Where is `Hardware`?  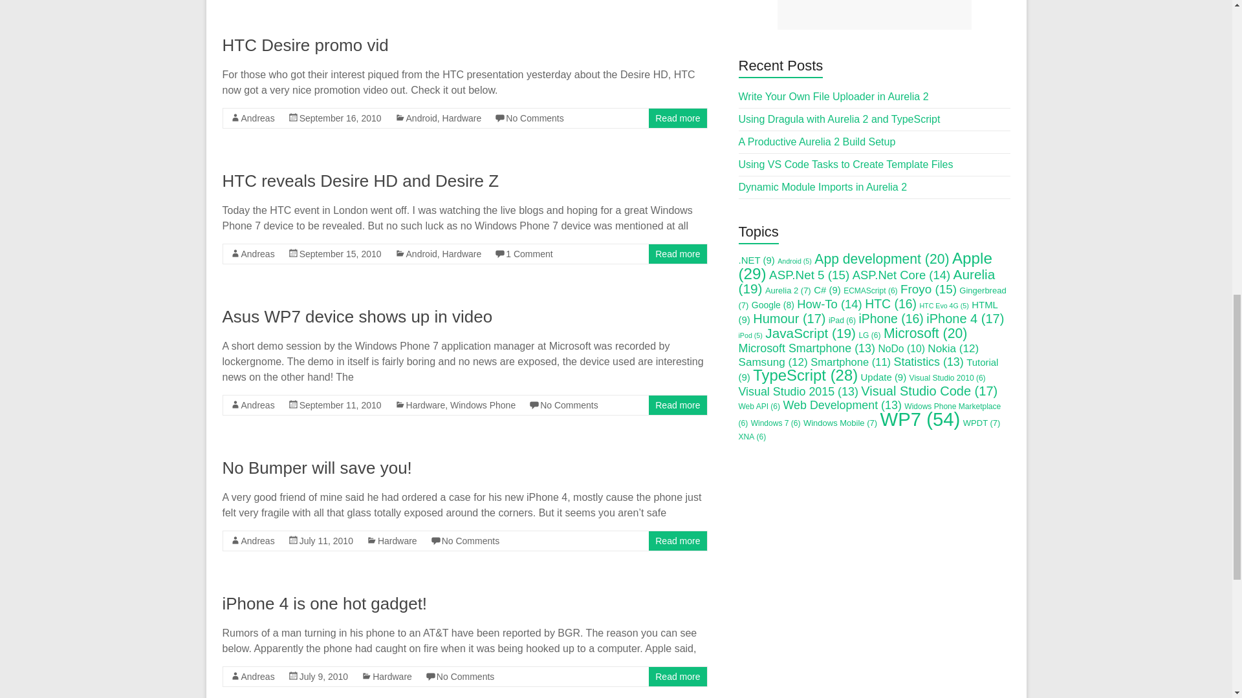 Hardware is located at coordinates (462, 118).